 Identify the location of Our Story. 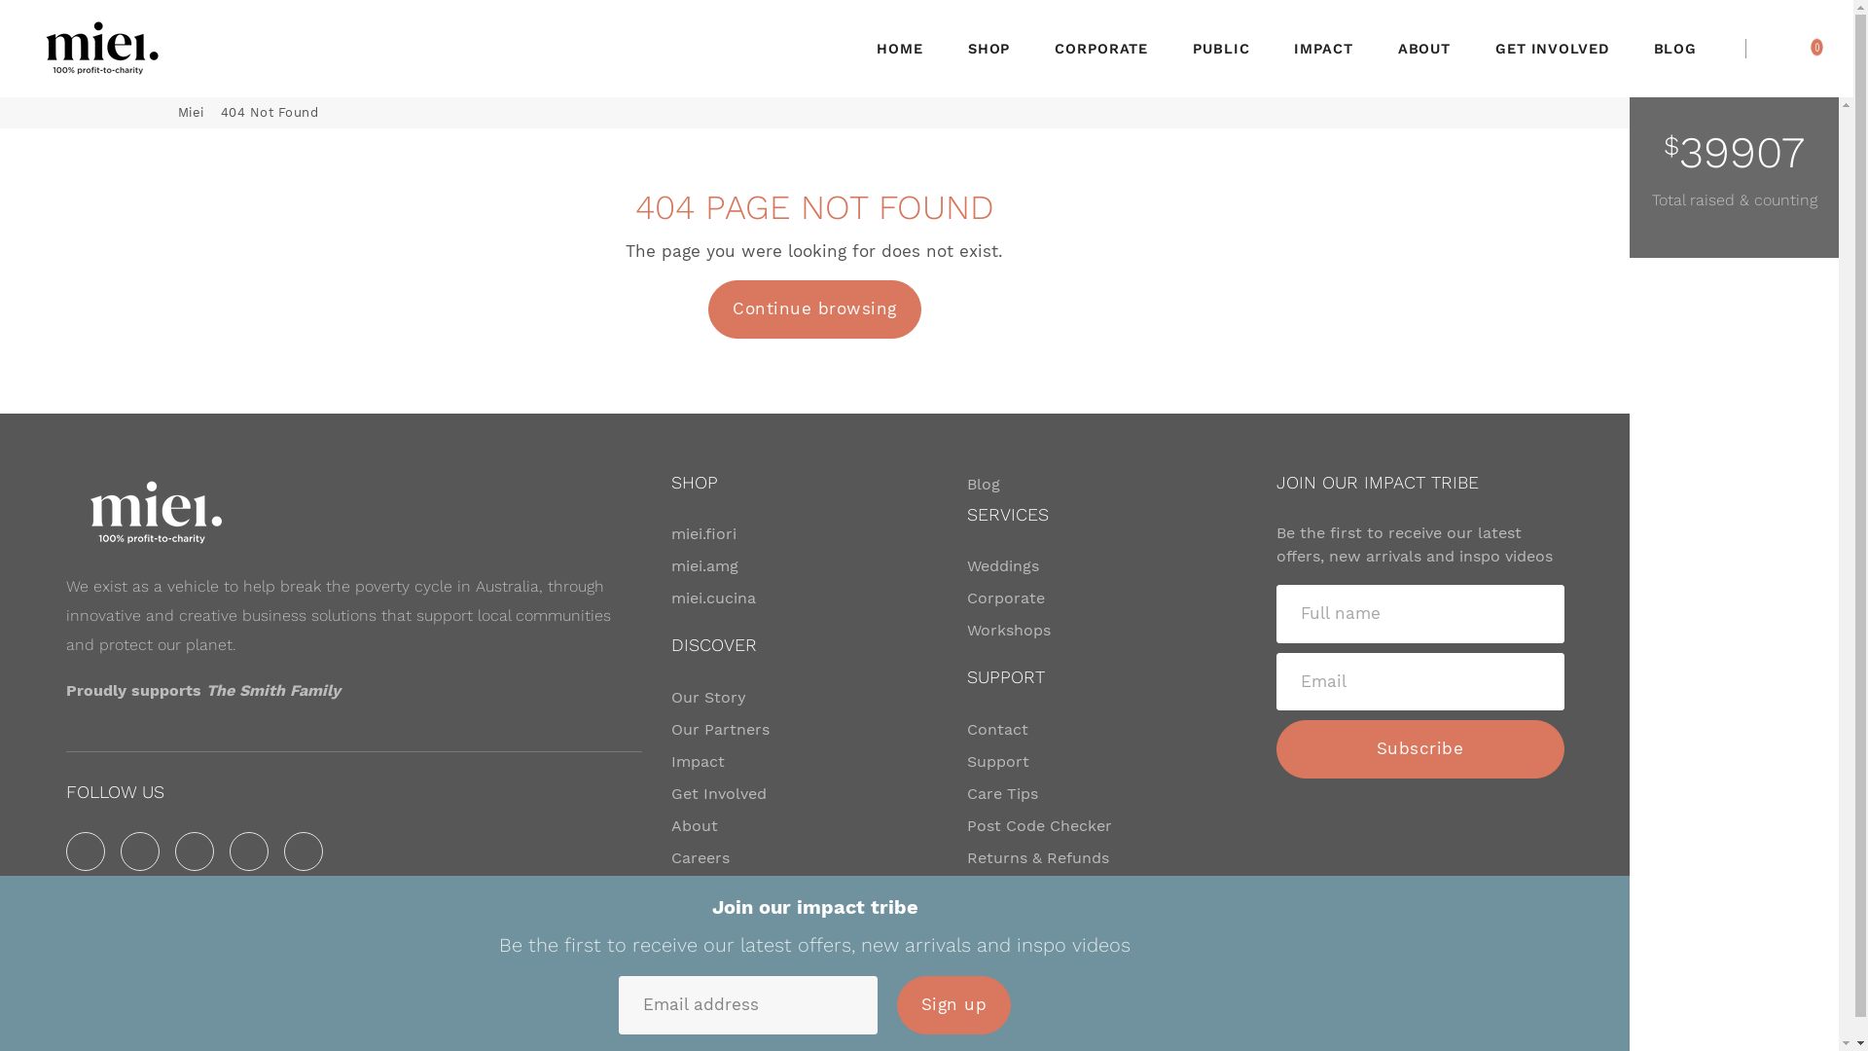
(708, 698).